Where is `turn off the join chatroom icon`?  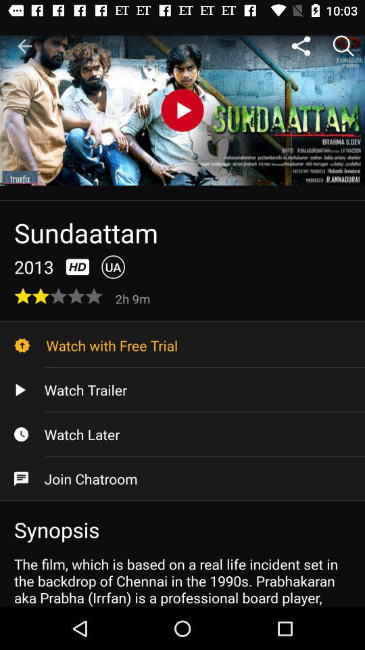 turn off the join chatroom icon is located at coordinates (182, 479).